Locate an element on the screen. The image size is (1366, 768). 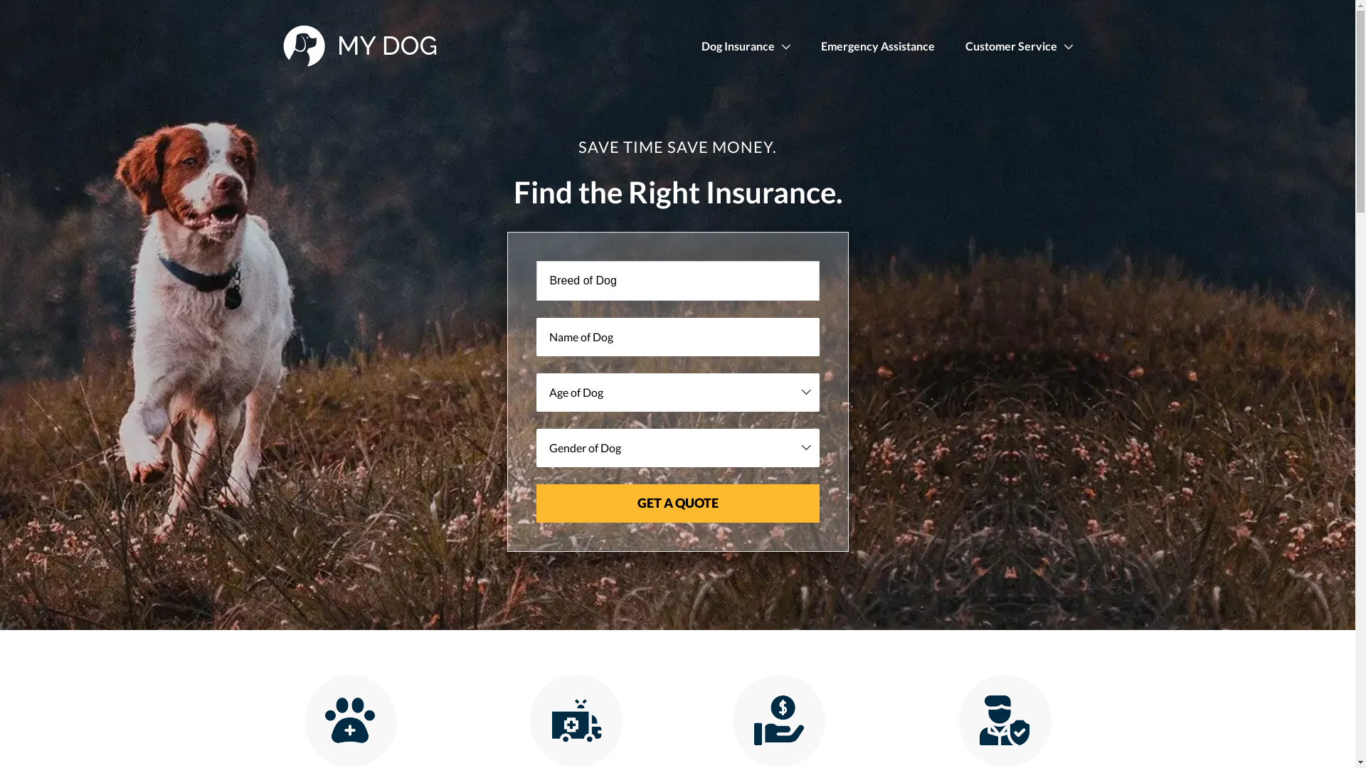
get a quote is located at coordinates (678, 503).